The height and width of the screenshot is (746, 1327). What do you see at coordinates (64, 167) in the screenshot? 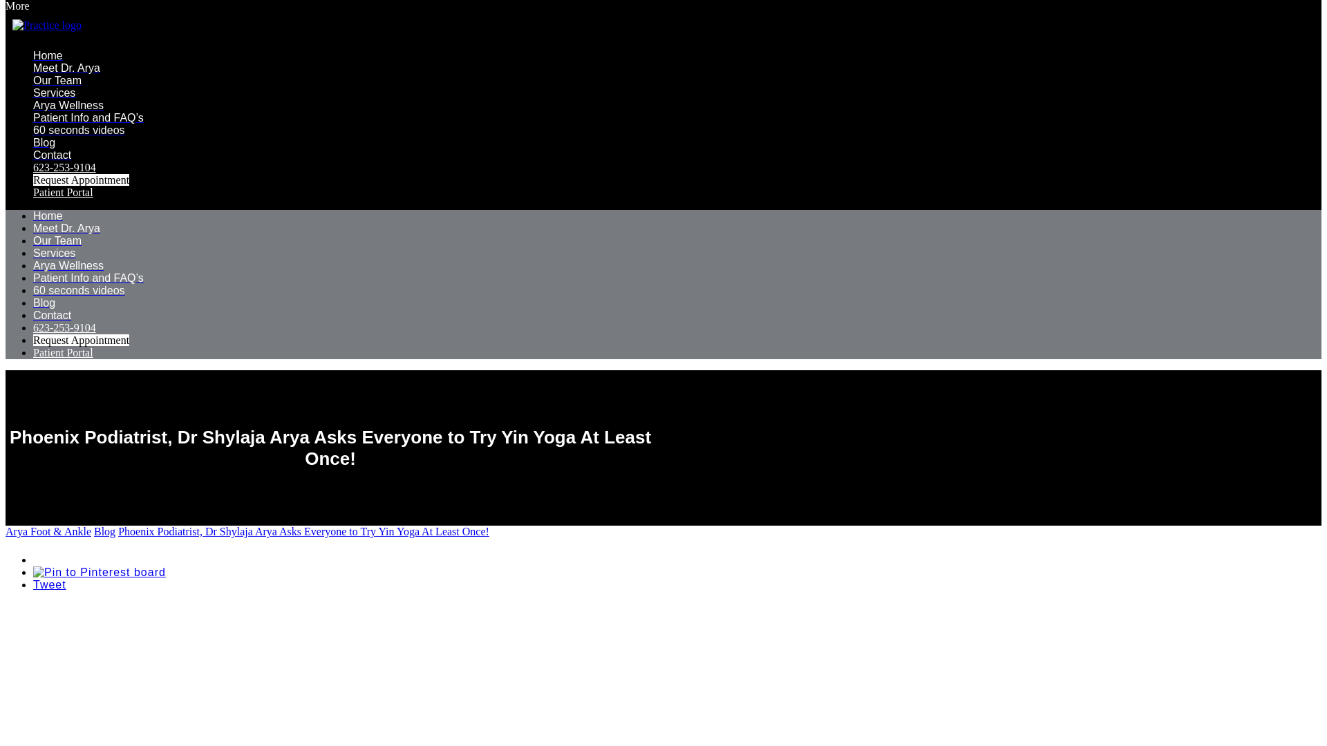
I see `623-253-9104` at bounding box center [64, 167].